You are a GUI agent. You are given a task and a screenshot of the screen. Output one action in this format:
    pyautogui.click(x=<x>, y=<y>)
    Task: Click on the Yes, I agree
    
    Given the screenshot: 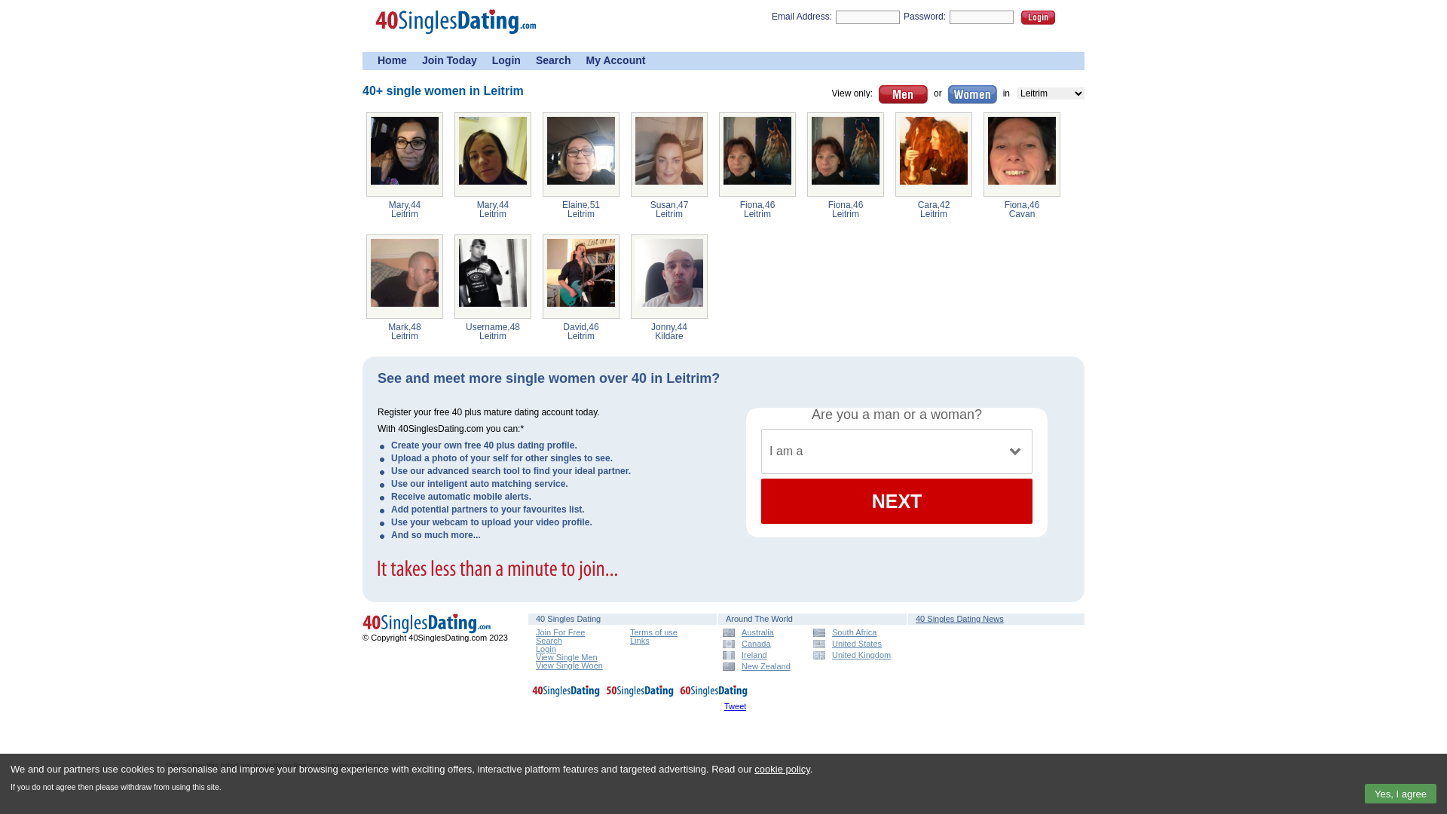 What is the action you would take?
    pyautogui.click(x=1400, y=794)
    